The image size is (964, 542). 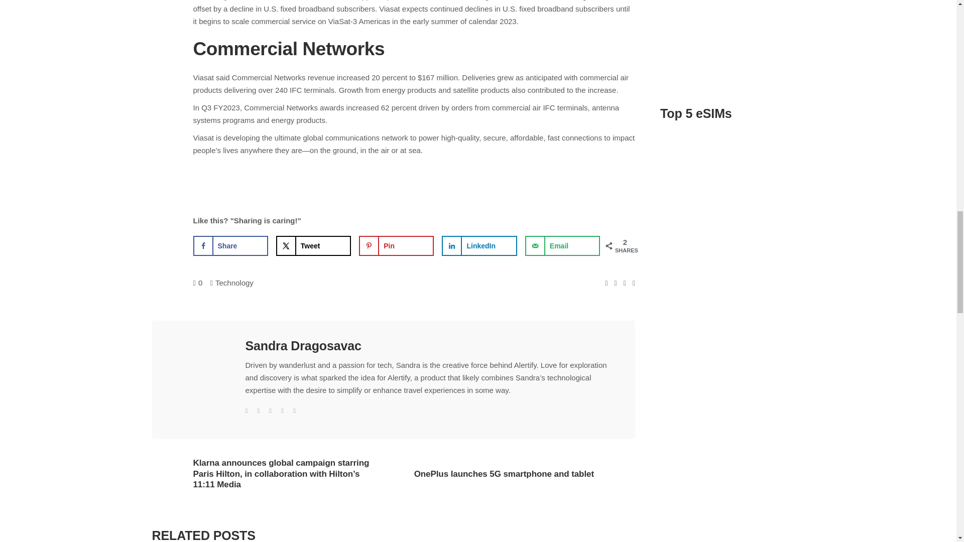 What do you see at coordinates (230, 245) in the screenshot?
I see `Share on Facebook` at bounding box center [230, 245].